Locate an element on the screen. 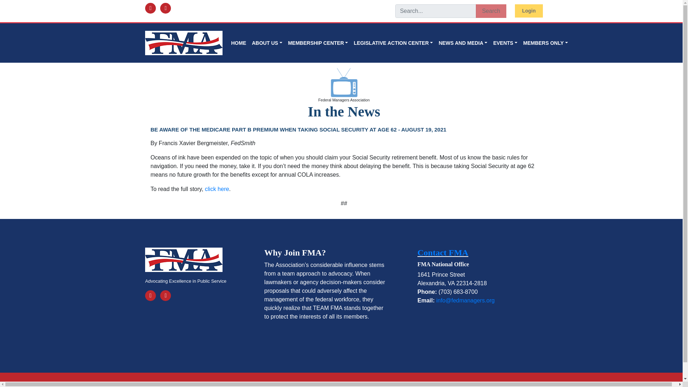 The width and height of the screenshot is (688, 387). ABOUT US is located at coordinates (267, 43).